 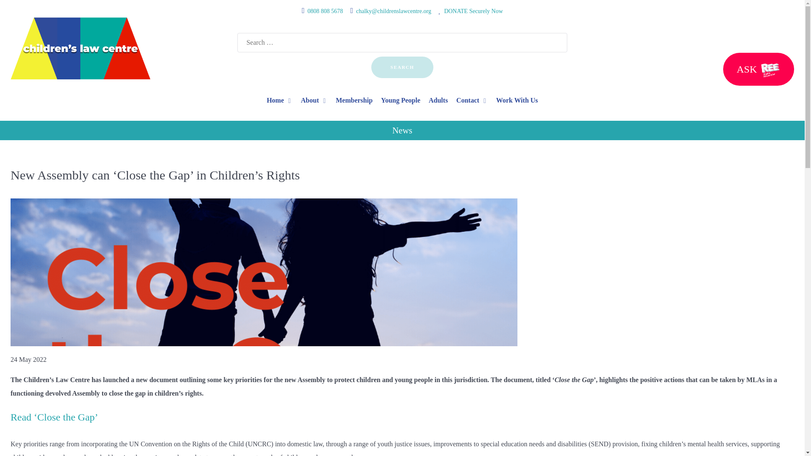 I want to click on Home, so click(x=279, y=100).